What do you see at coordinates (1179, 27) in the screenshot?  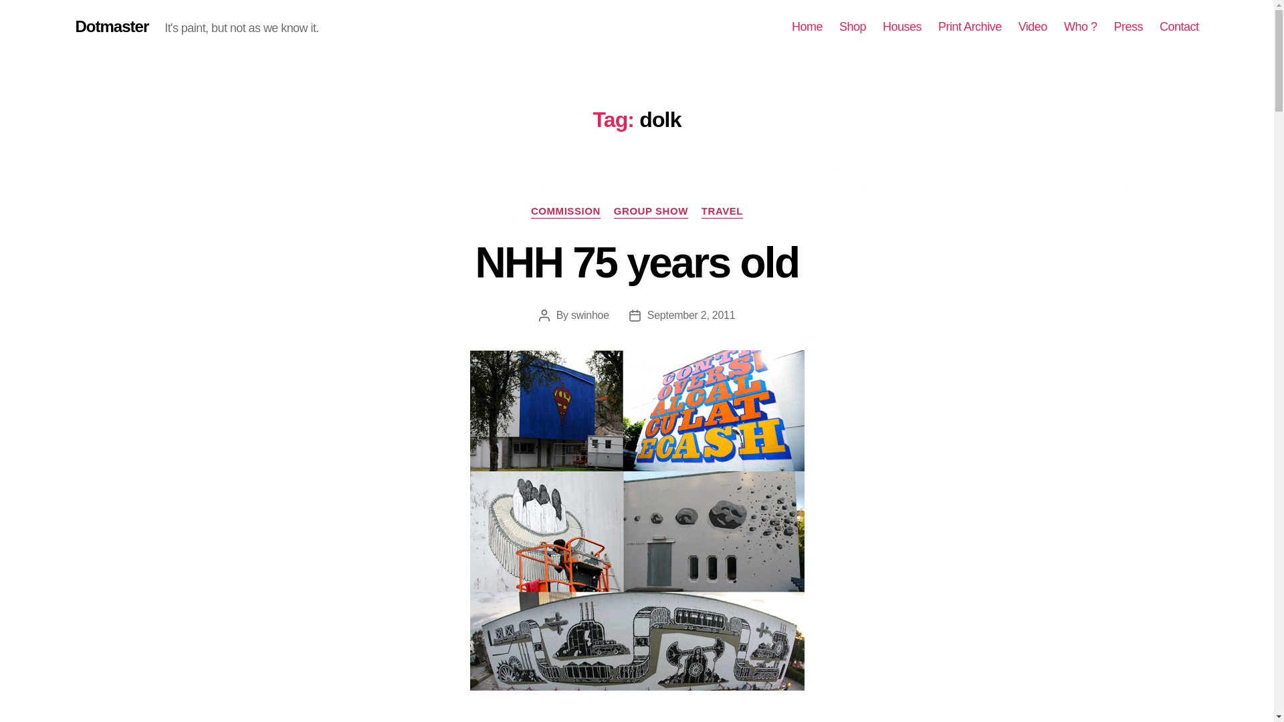 I see `Contact` at bounding box center [1179, 27].